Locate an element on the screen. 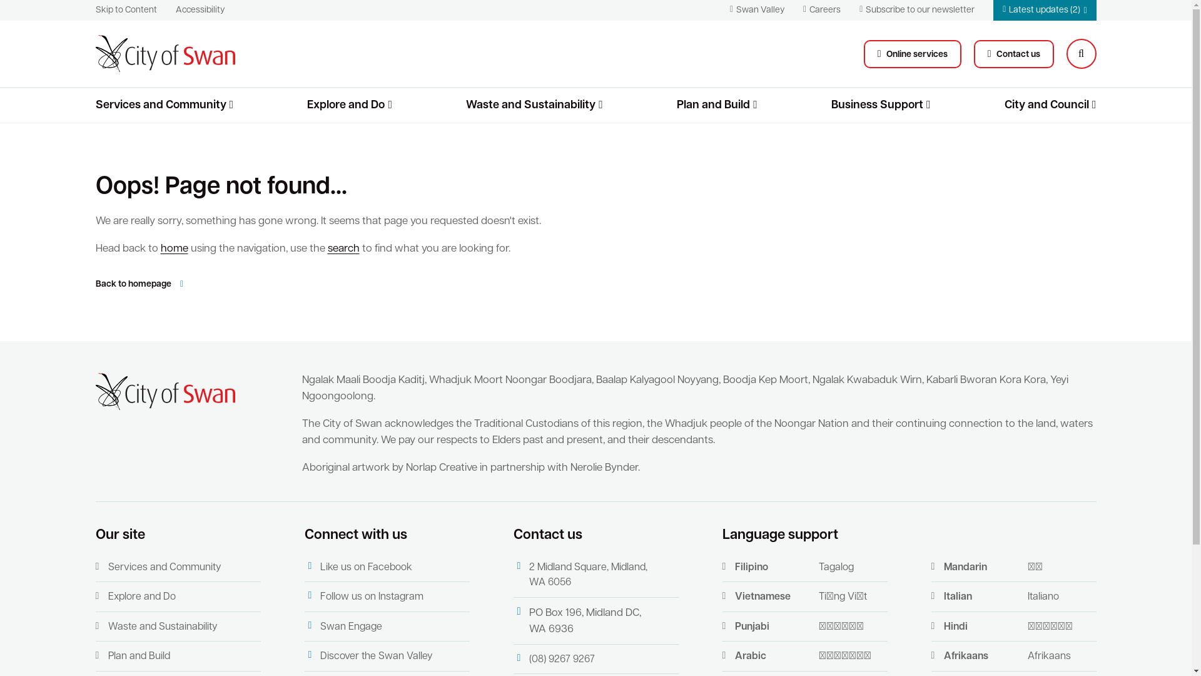 The image size is (1201, 676). Discover the Swan Valley is located at coordinates (387, 657).